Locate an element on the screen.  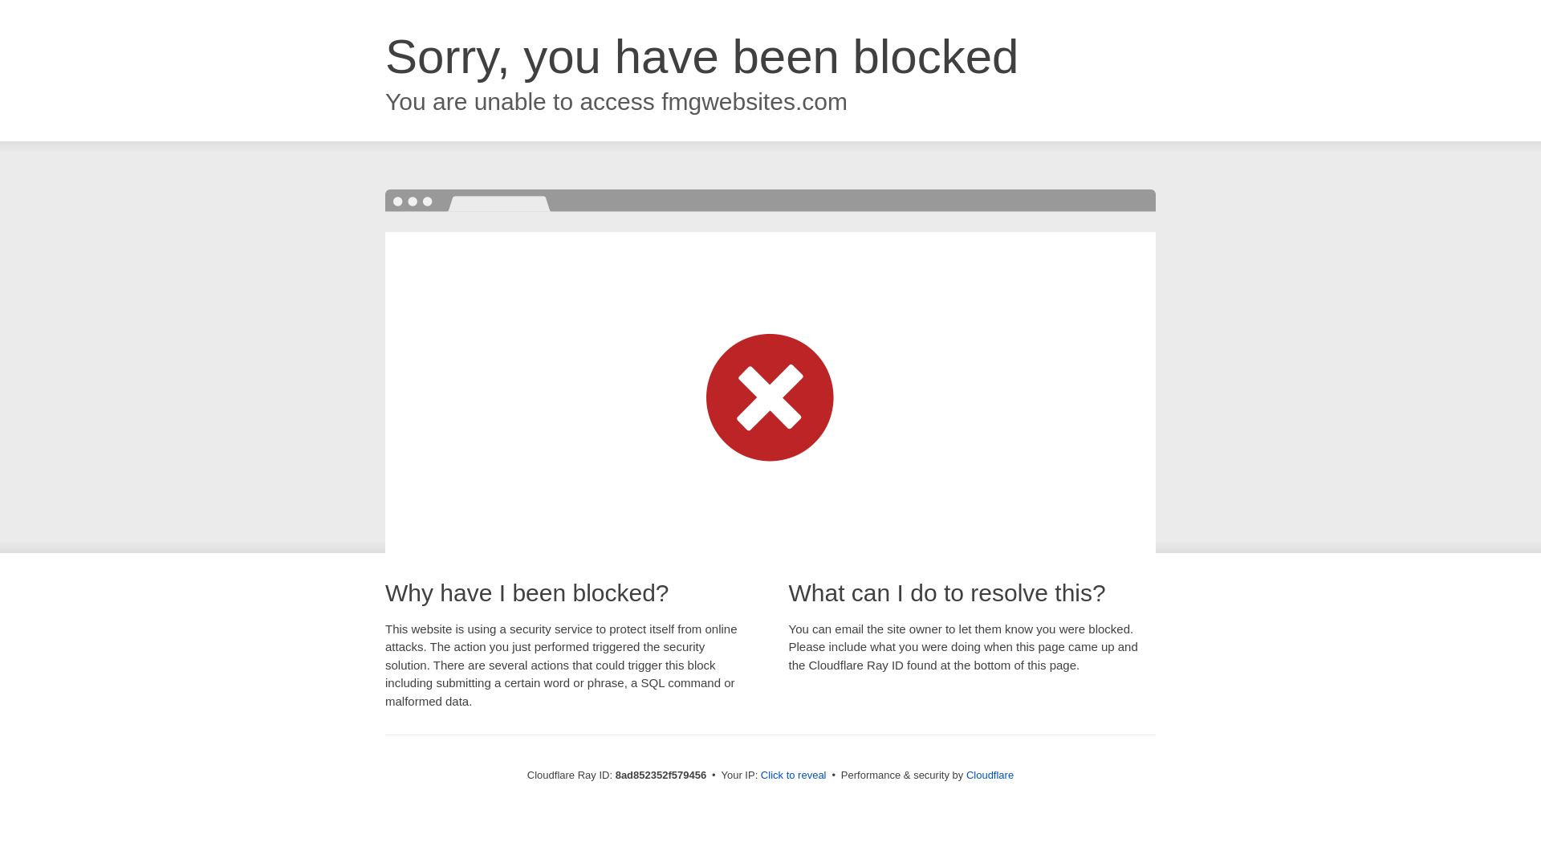
Cloudflare is located at coordinates (990, 775).